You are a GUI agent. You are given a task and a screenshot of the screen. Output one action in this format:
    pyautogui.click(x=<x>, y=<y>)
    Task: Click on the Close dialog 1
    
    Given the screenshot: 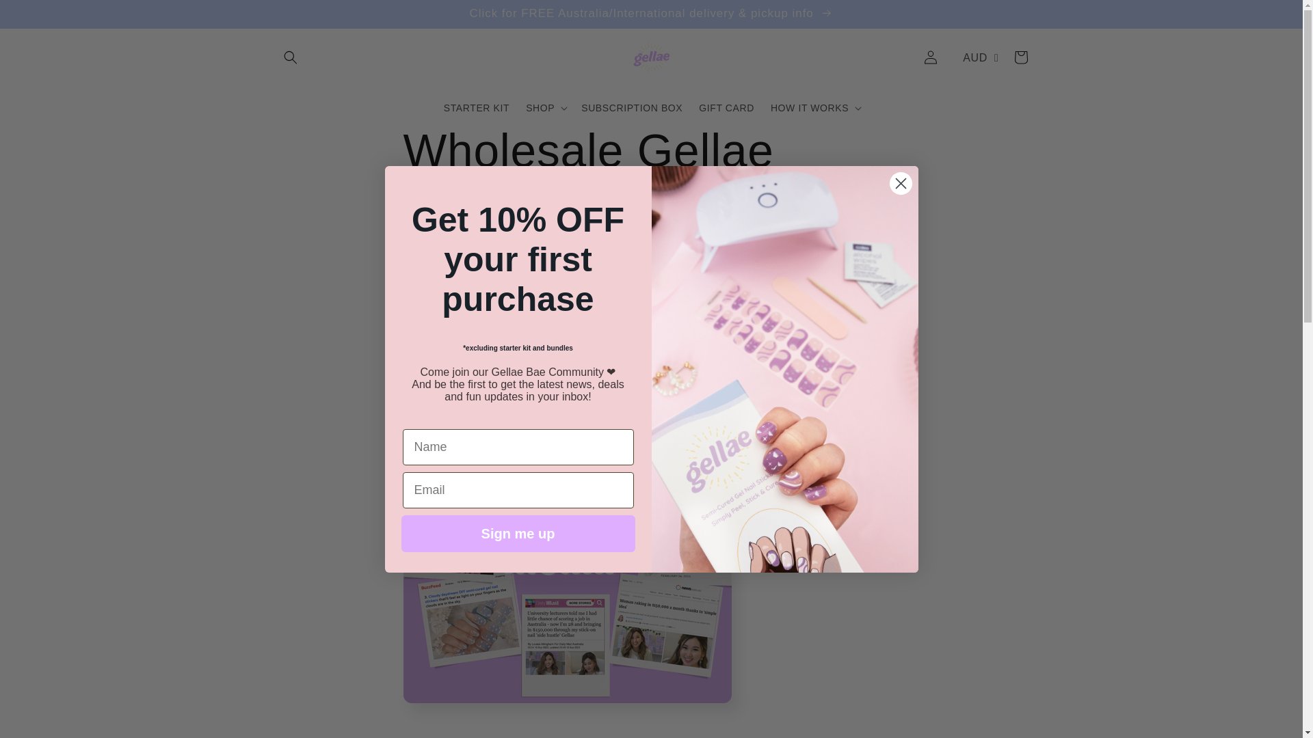 What is the action you would take?
    pyautogui.click(x=900, y=182)
    